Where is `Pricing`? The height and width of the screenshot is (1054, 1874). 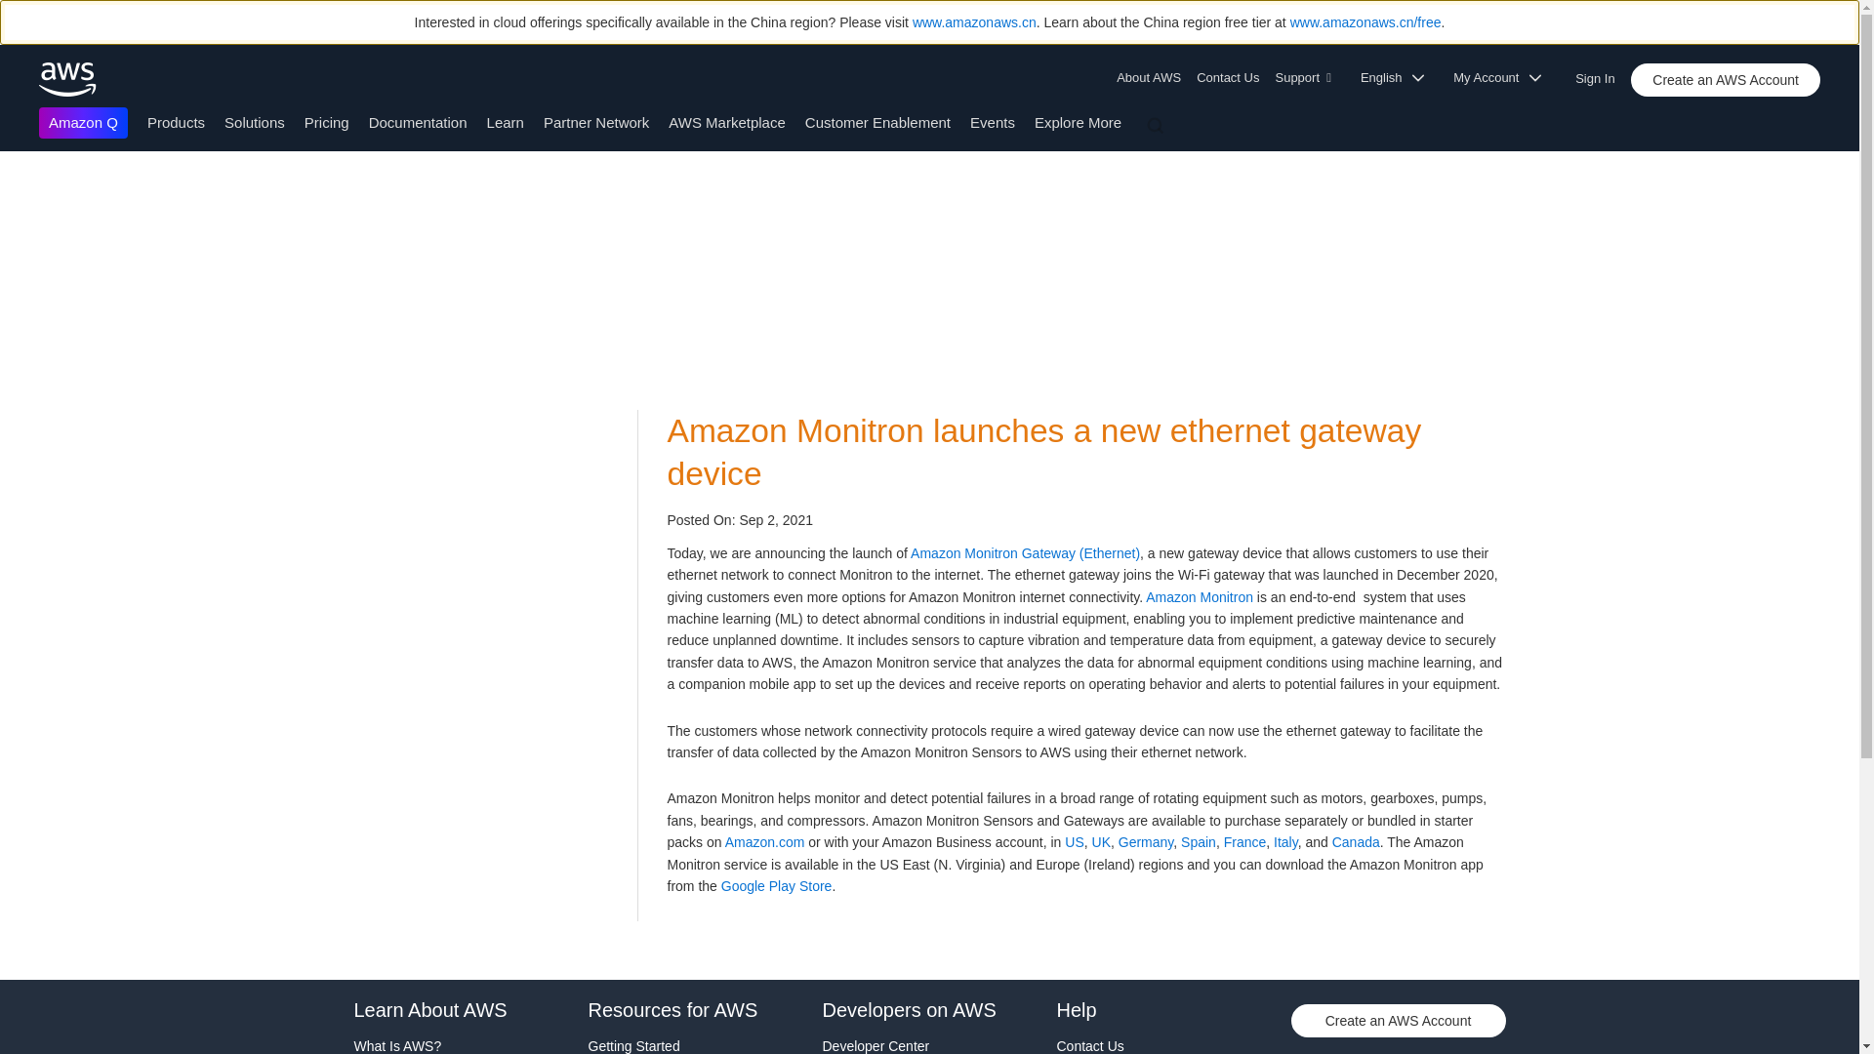 Pricing is located at coordinates (326, 121).